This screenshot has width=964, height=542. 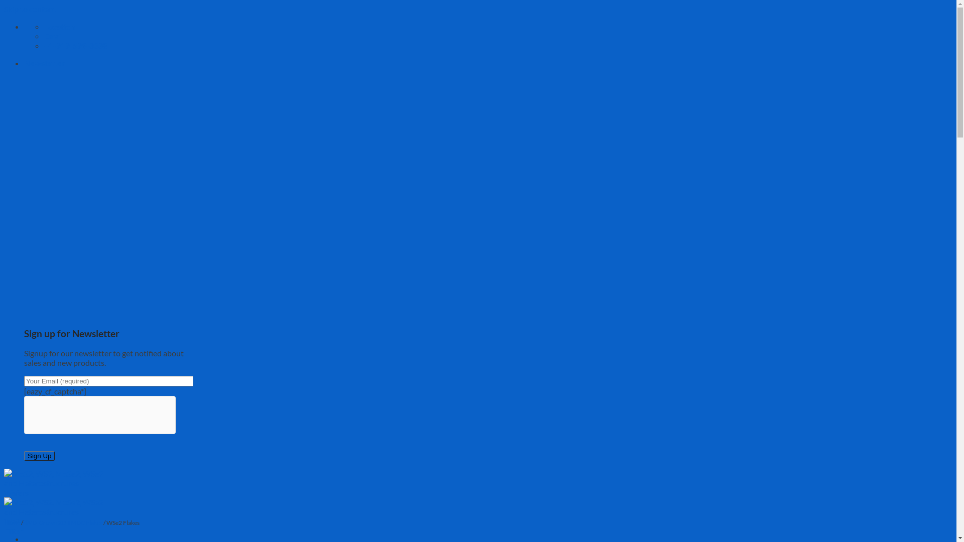 What do you see at coordinates (59, 26) in the screenshot?
I see `Location` at bounding box center [59, 26].